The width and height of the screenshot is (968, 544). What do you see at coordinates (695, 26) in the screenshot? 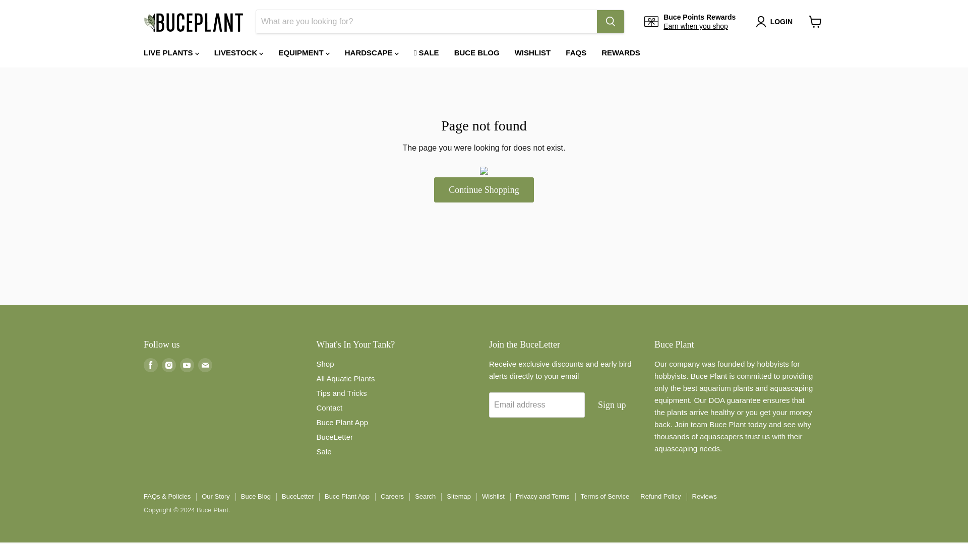
I see `Earn when you shop` at bounding box center [695, 26].